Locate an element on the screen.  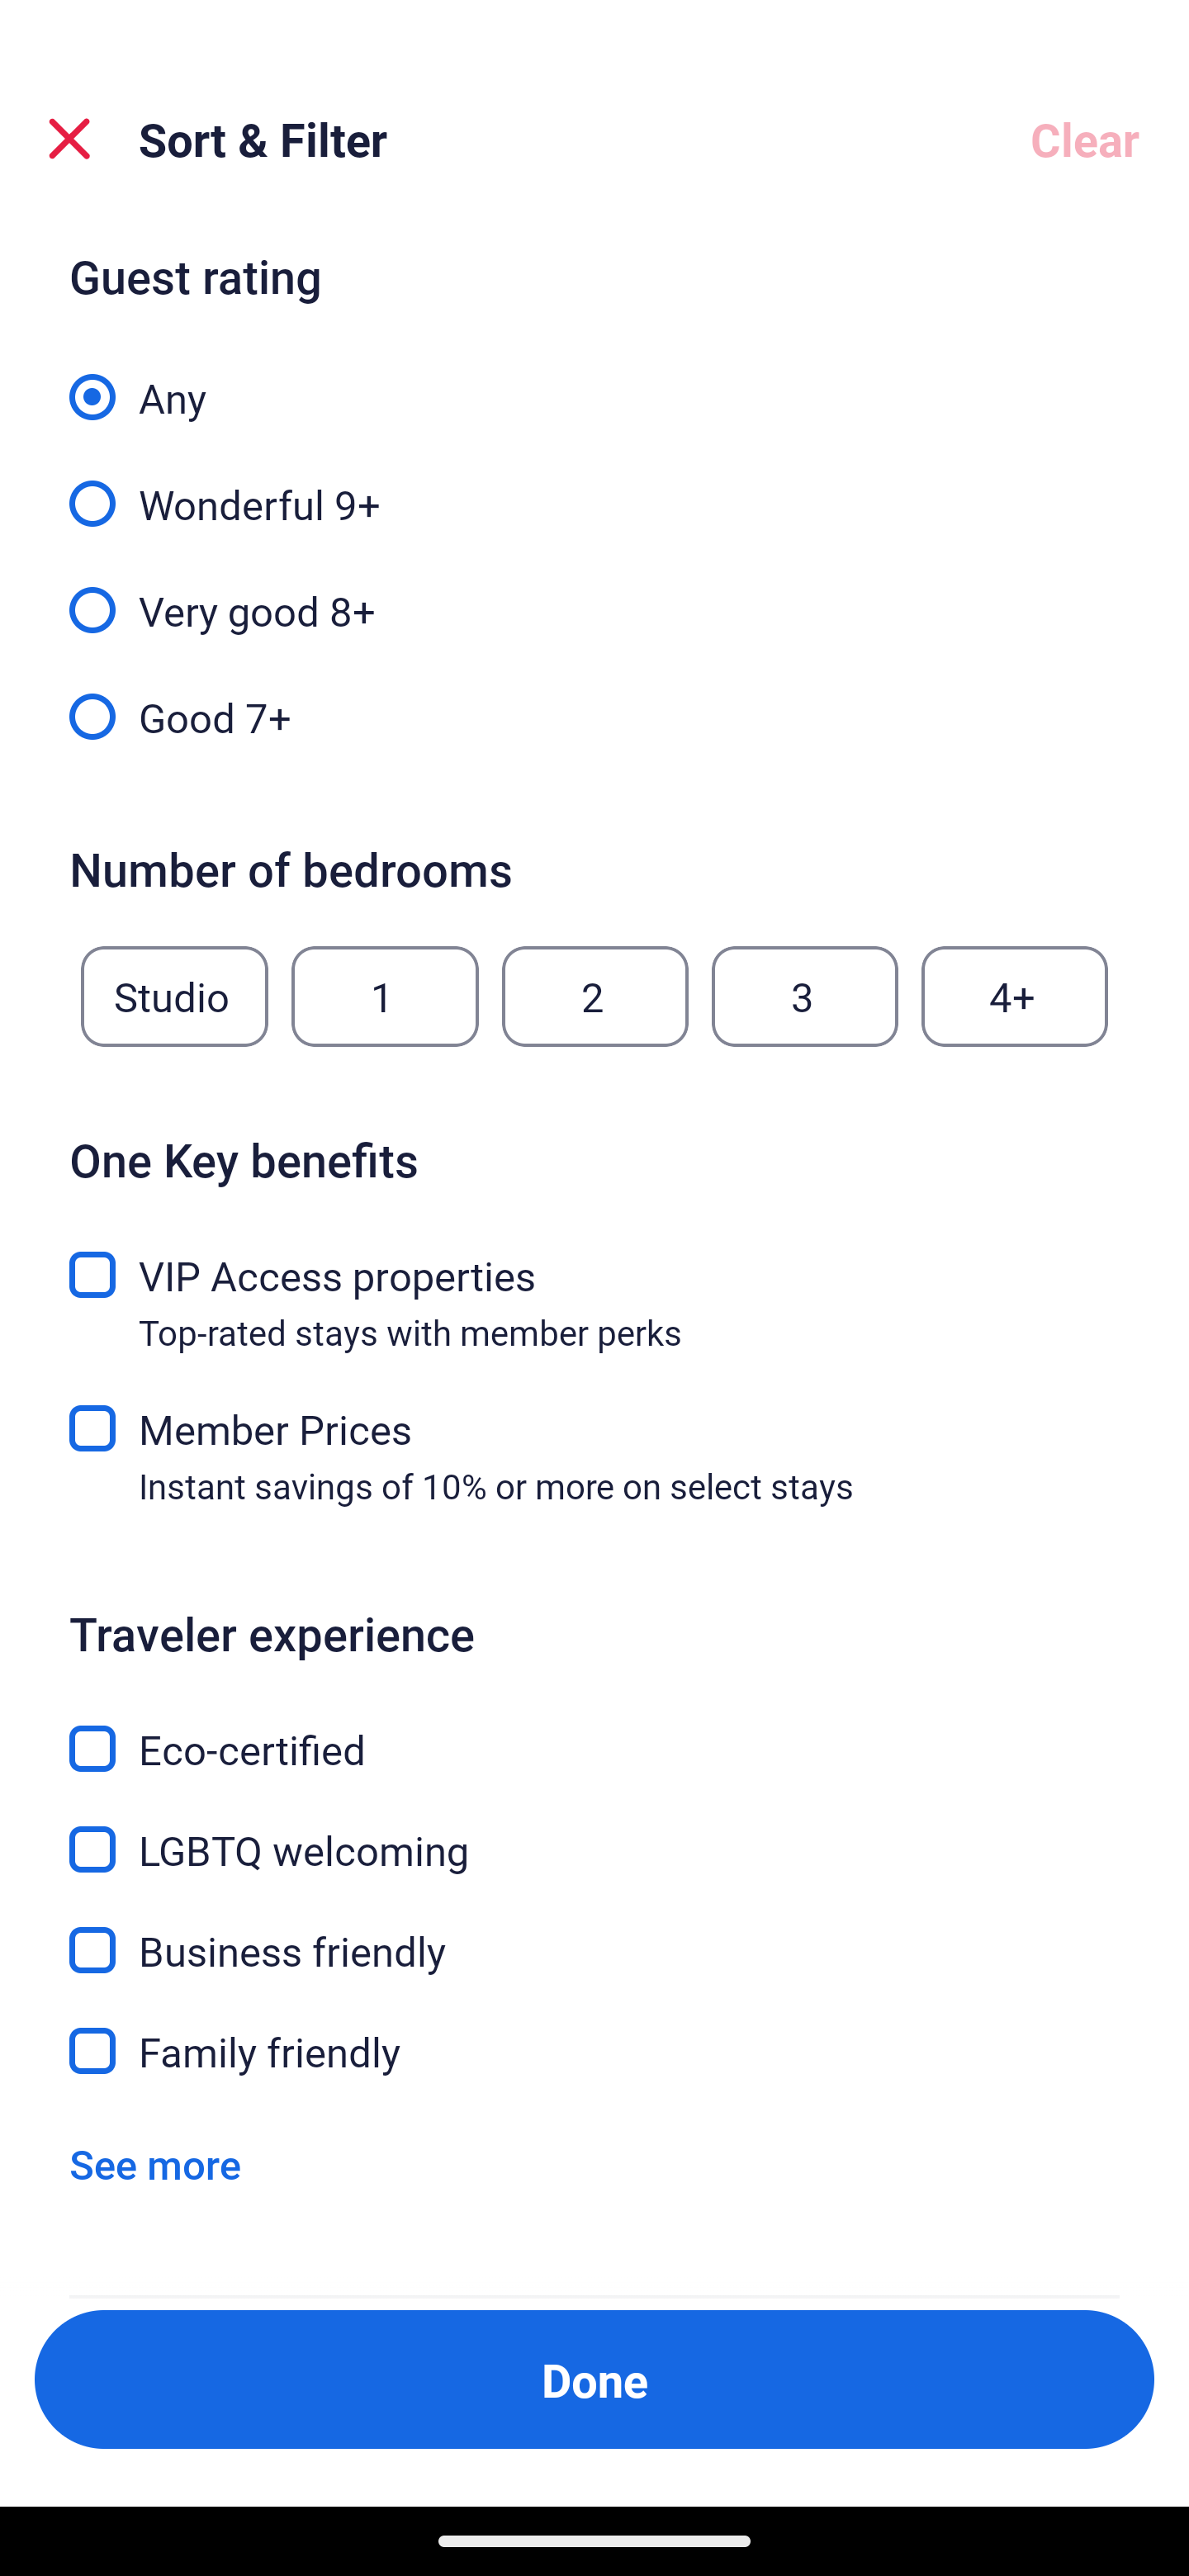
Clear is located at coordinates (1085, 139).